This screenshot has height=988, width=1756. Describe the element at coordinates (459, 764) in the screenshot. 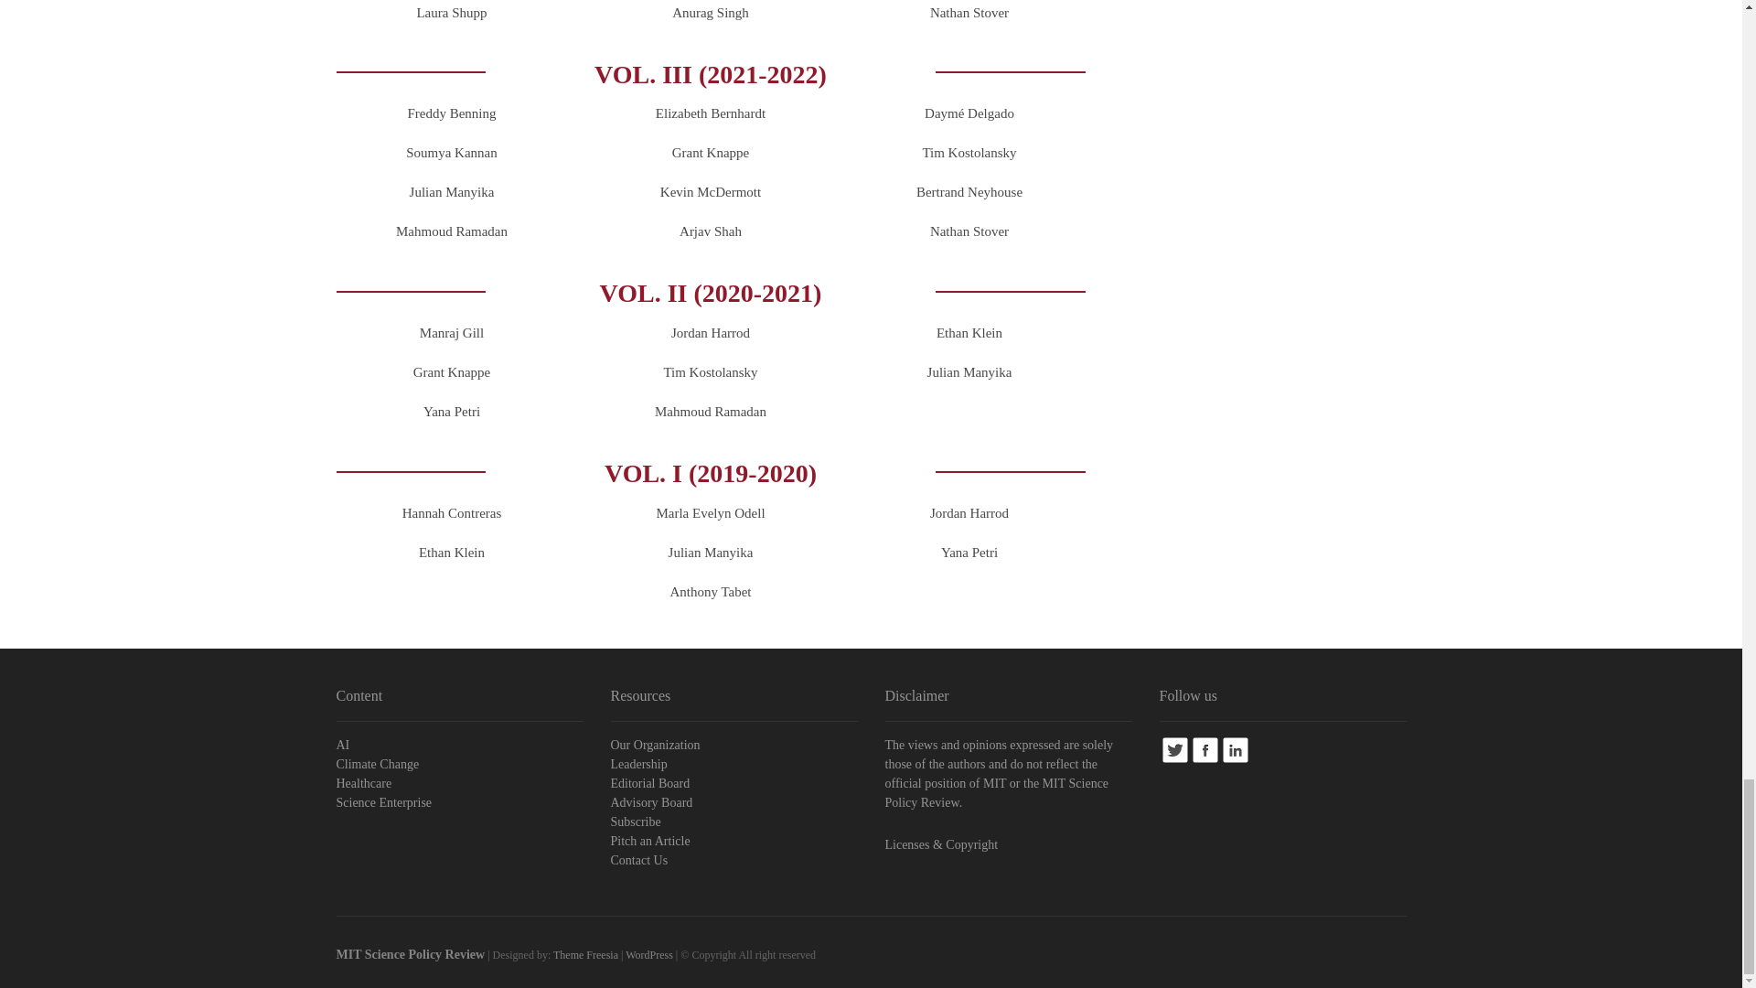

I see `Climate Change` at that location.